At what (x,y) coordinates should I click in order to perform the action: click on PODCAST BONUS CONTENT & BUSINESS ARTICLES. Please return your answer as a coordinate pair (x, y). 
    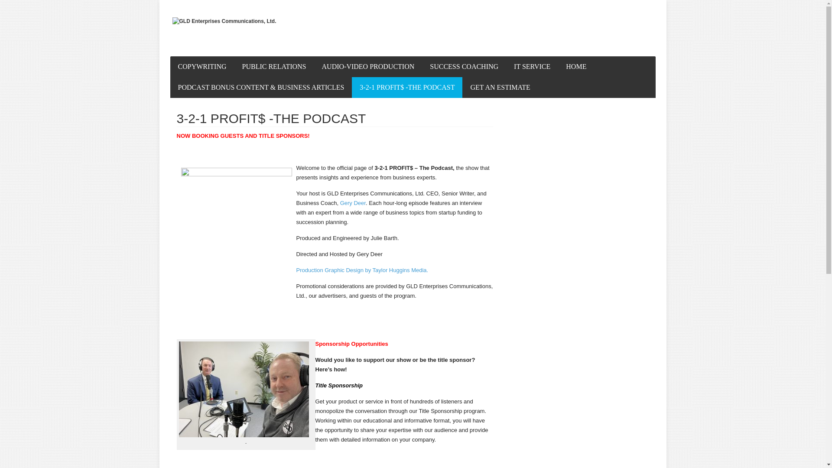
    Looking at the image, I should click on (261, 88).